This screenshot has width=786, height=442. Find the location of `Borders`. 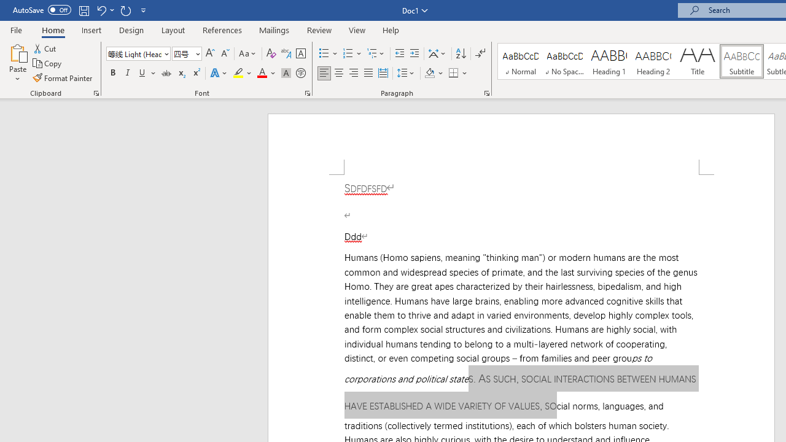

Borders is located at coordinates (458, 74).